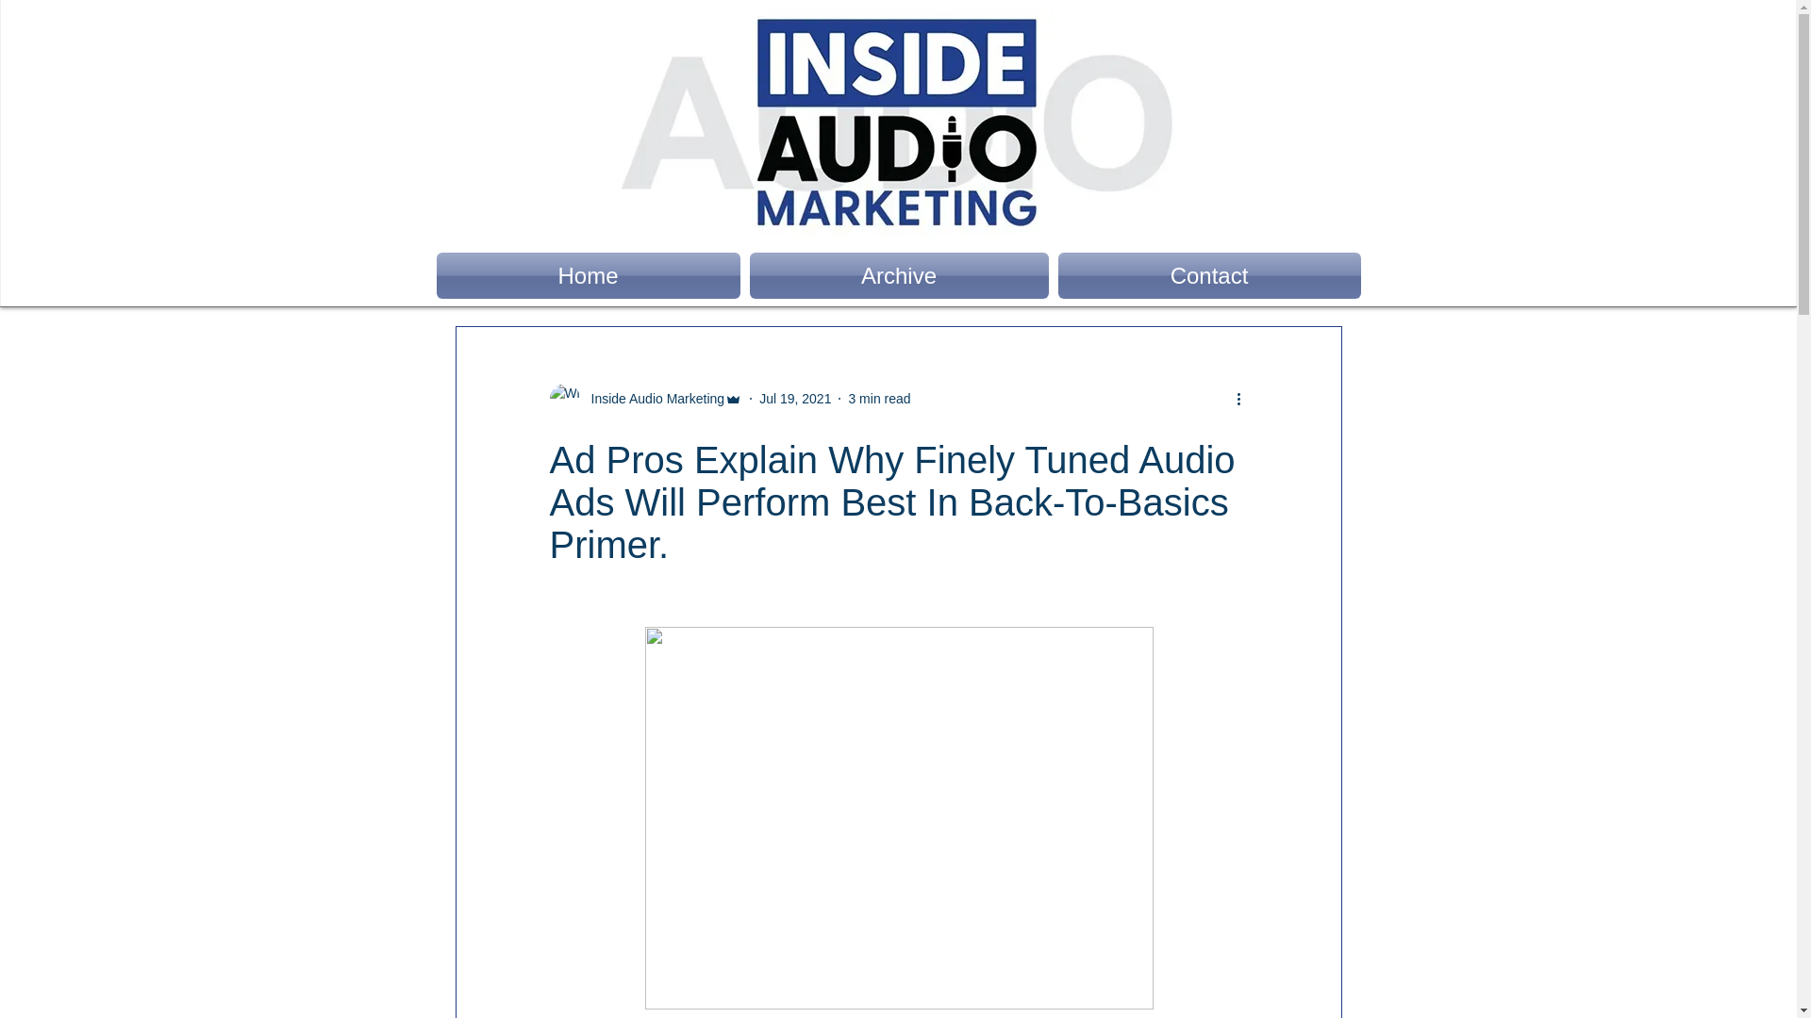 This screenshot has height=1018, width=1811. I want to click on 3 min read, so click(879, 397).